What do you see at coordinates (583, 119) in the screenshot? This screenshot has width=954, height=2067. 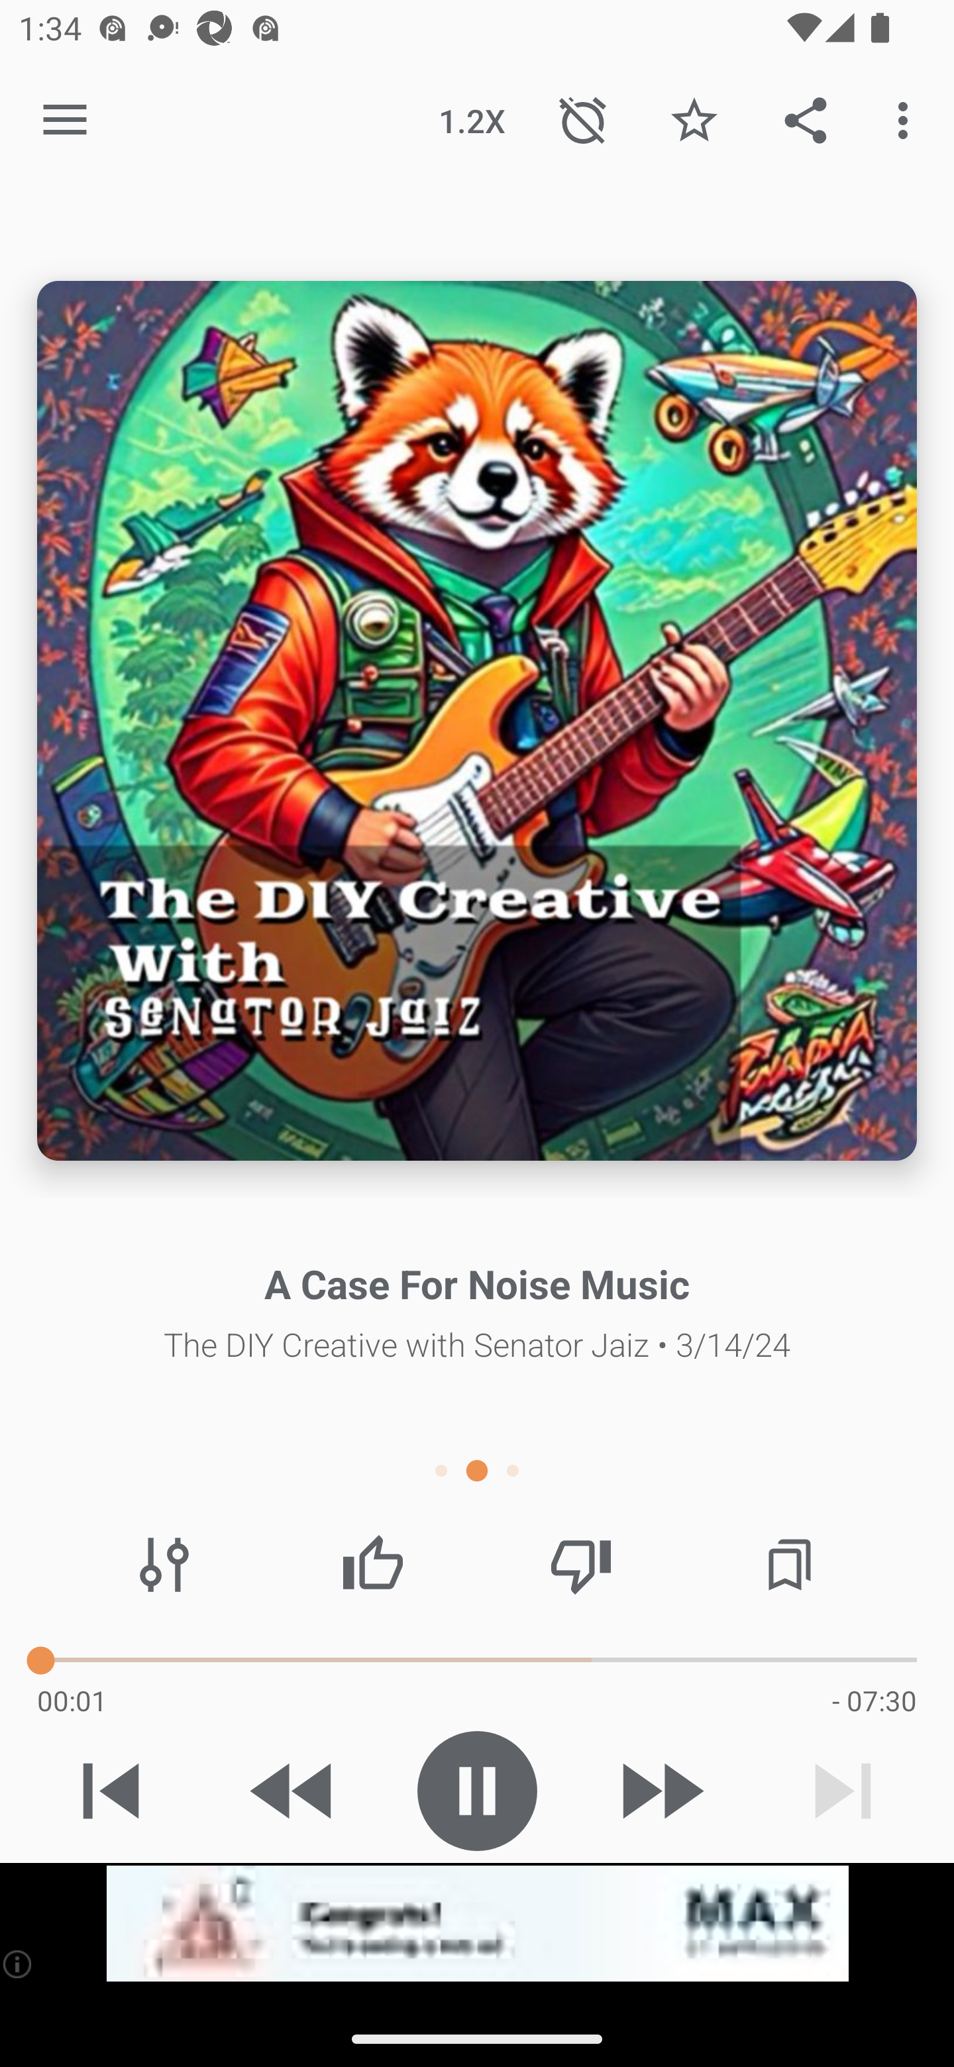 I see `Sleep Timer` at bounding box center [583, 119].